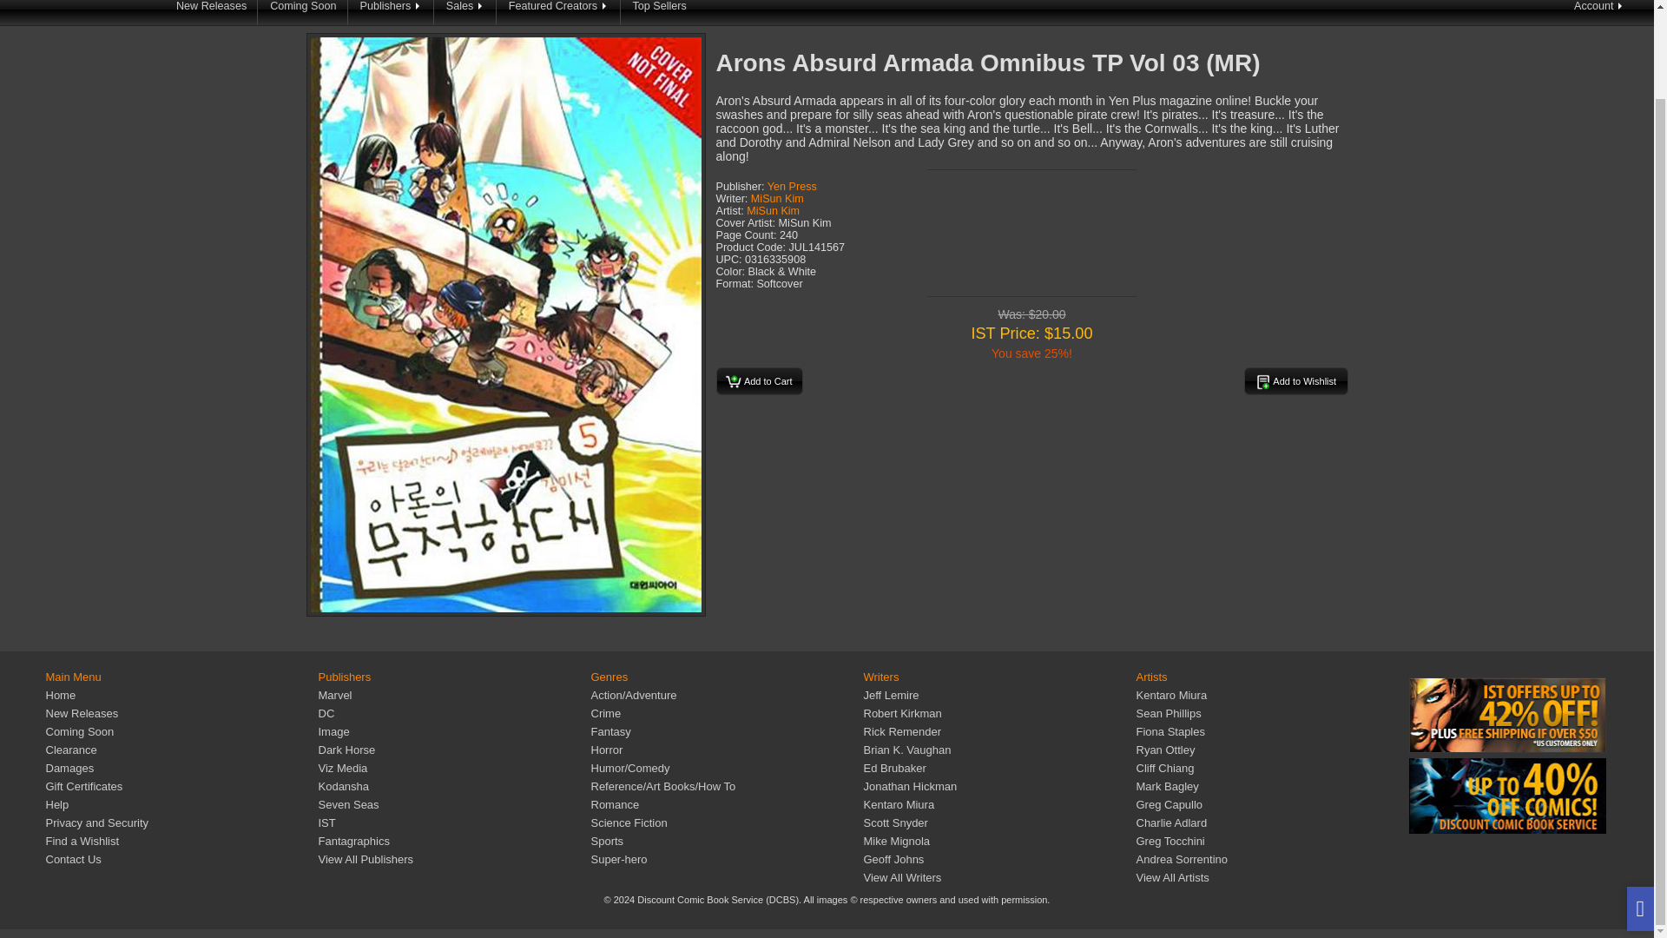 Image resolution: width=1667 pixels, height=938 pixels. What do you see at coordinates (773, 210) in the screenshot?
I see `MiSun Kim` at bounding box center [773, 210].